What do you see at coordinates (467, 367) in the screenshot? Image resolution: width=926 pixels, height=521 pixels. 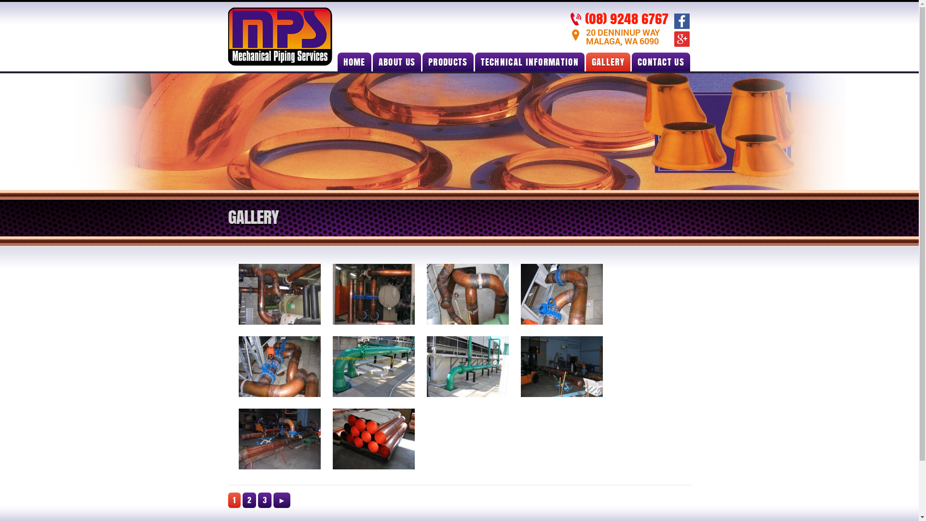 I see `img_0092` at bounding box center [467, 367].